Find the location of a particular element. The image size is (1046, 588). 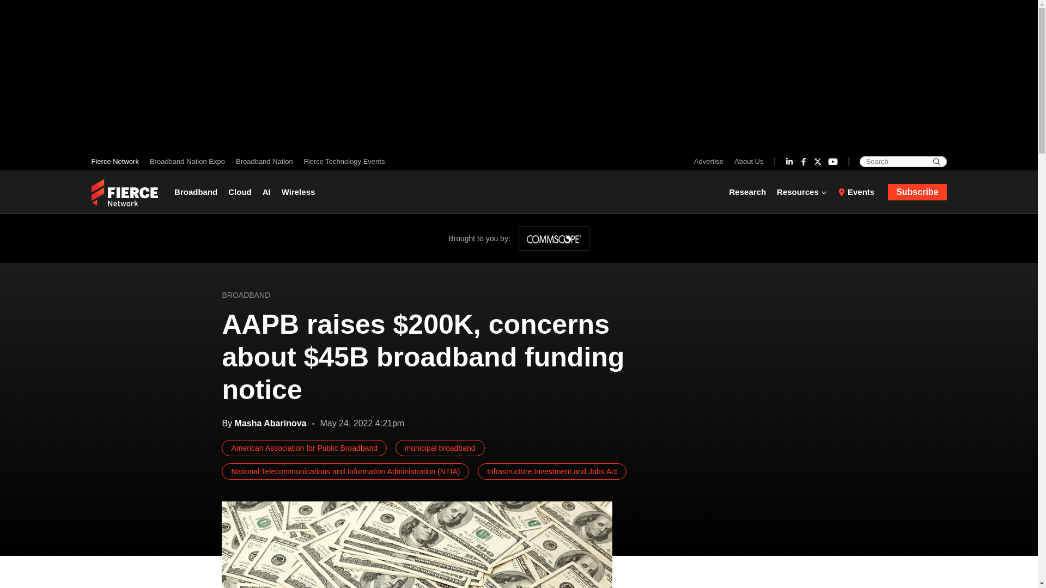

Research is located at coordinates (750, 192).